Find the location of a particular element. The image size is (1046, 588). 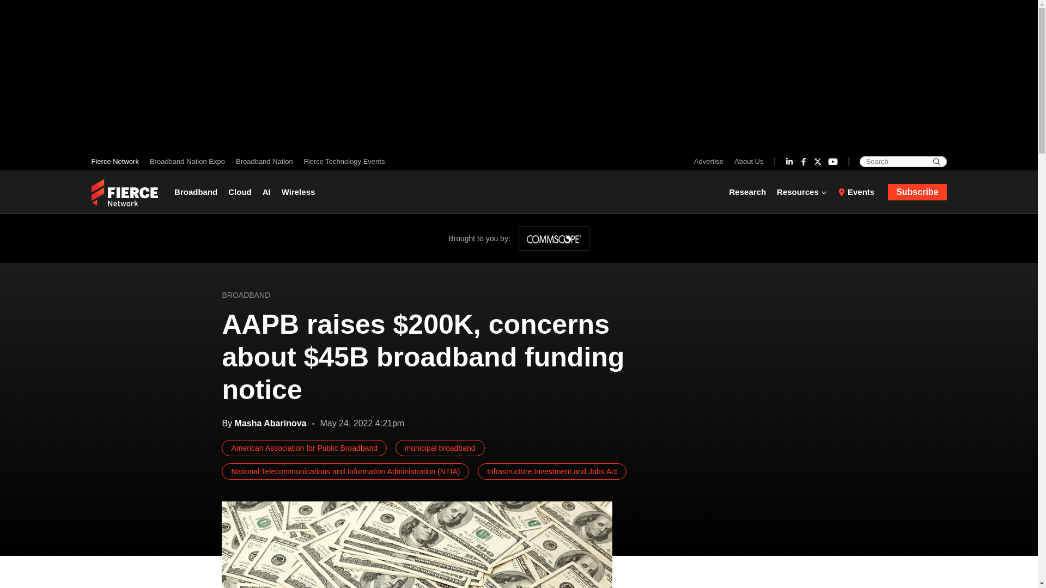

Research is located at coordinates (750, 192).